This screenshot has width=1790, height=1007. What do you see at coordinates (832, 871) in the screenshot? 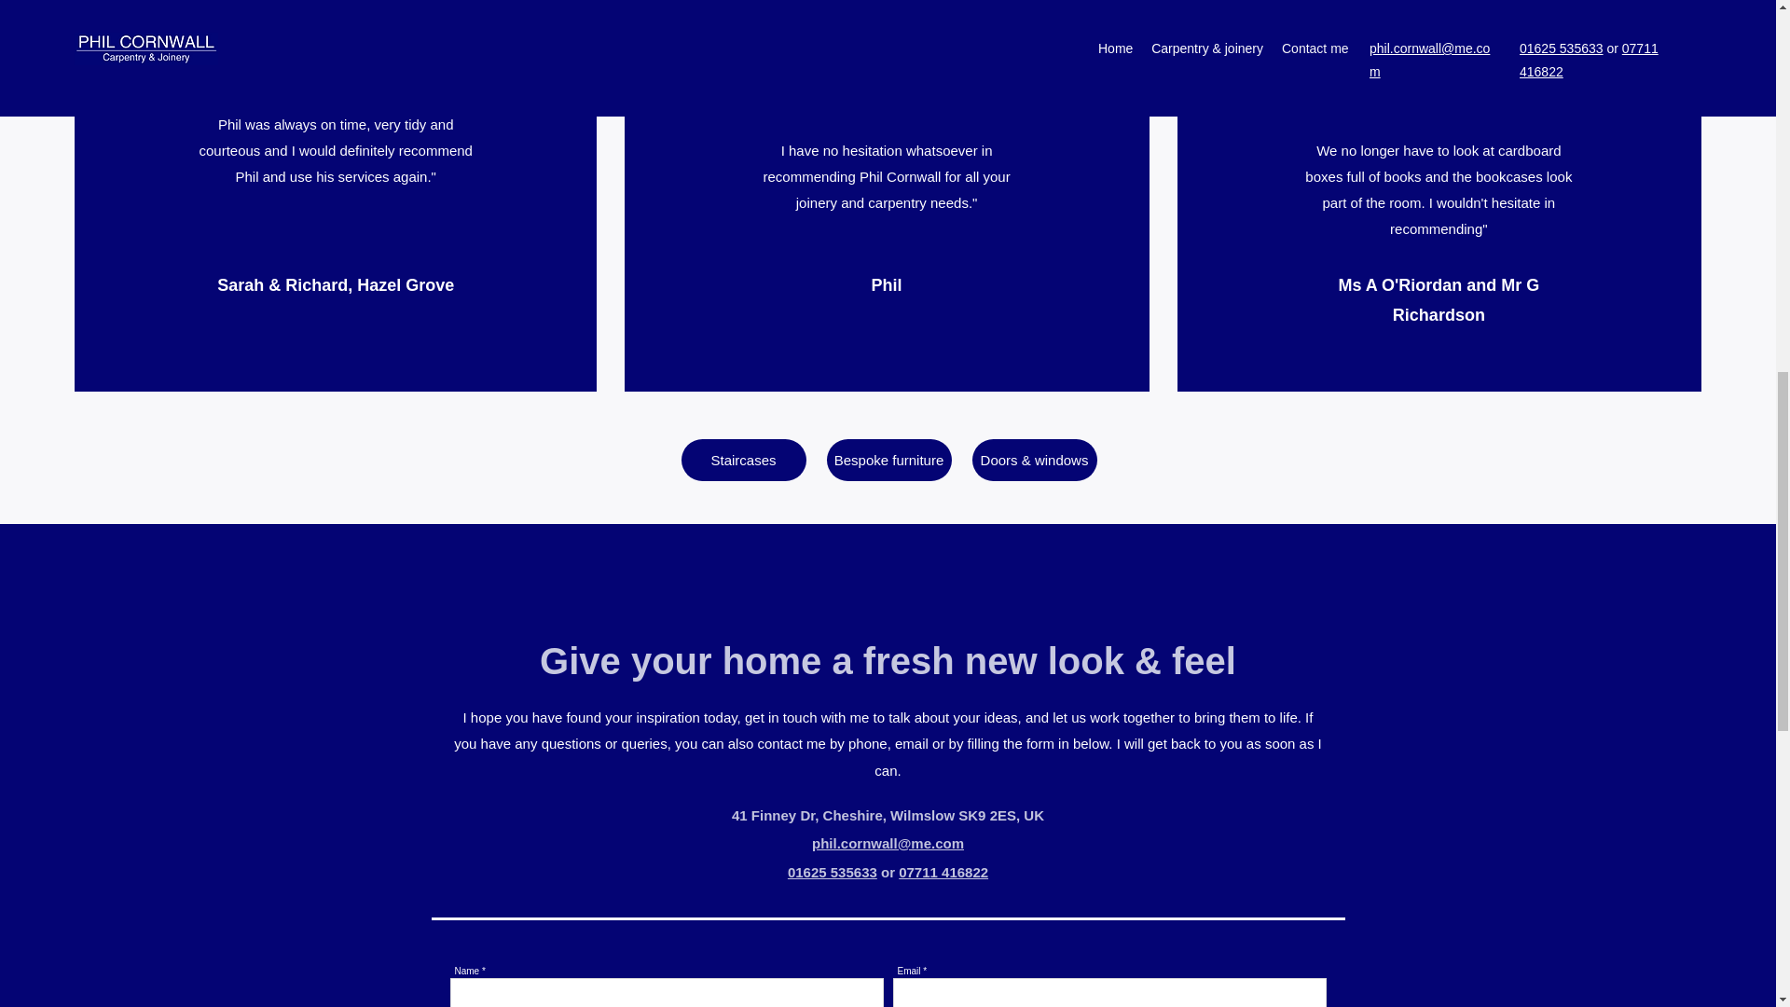
I see `01625 535633` at bounding box center [832, 871].